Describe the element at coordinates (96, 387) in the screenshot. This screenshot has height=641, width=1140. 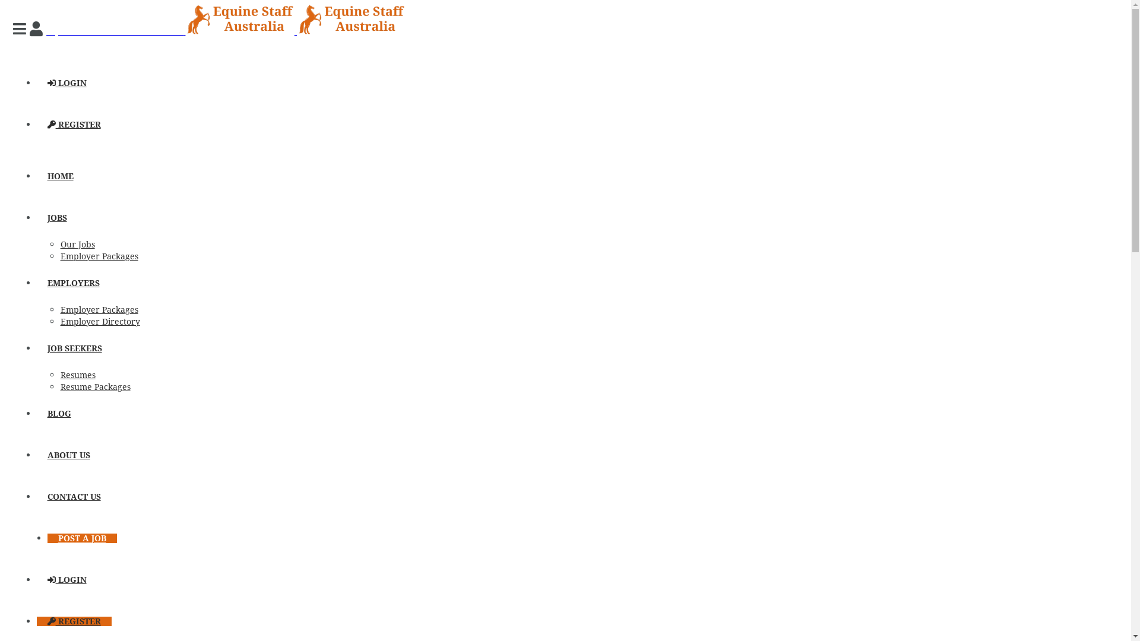
I see `Resume Packages` at that location.